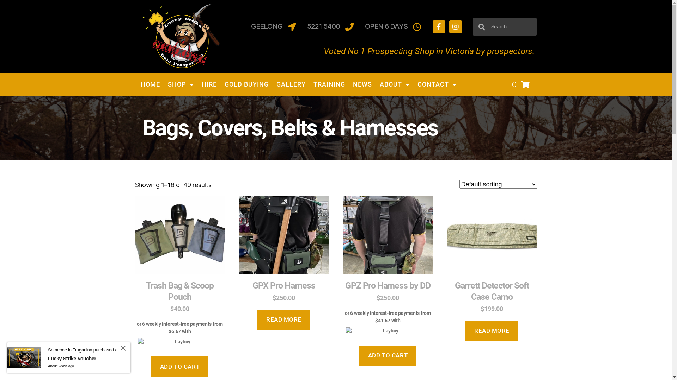 The width and height of the screenshot is (677, 380). Describe the element at coordinates (274, 27) in the screenshot. I see `GEELONG` at that location.